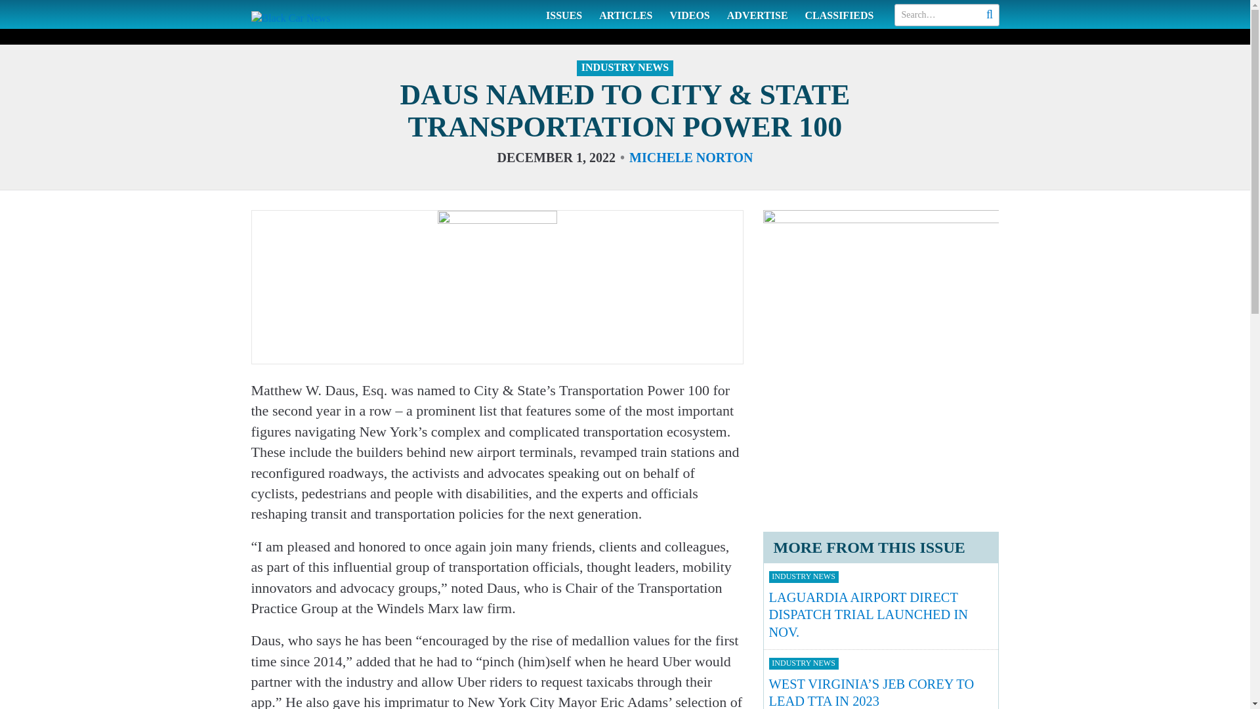 The width and height of the screenshot is (1260, 709). Describe the element at coordinates (625, 68) in the screenshot. I see `INDUSTRY NEWS` at that location.